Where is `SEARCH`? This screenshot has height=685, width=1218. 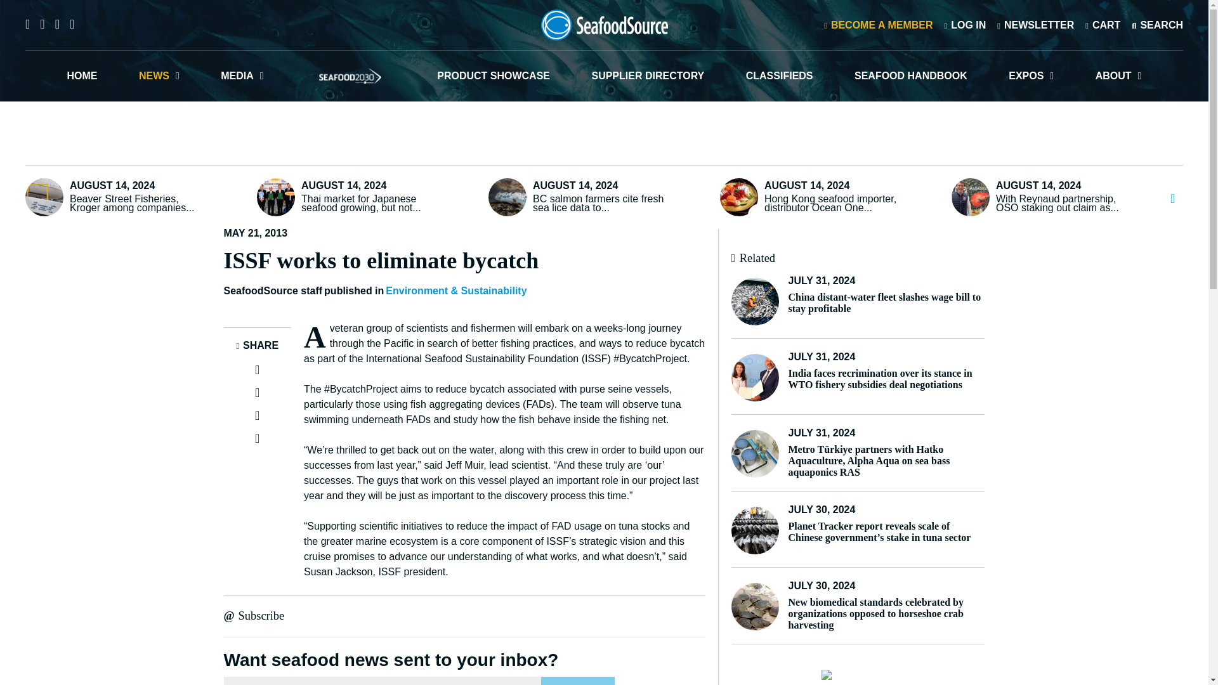 SEARCH is located at coordinates (1157, 24).